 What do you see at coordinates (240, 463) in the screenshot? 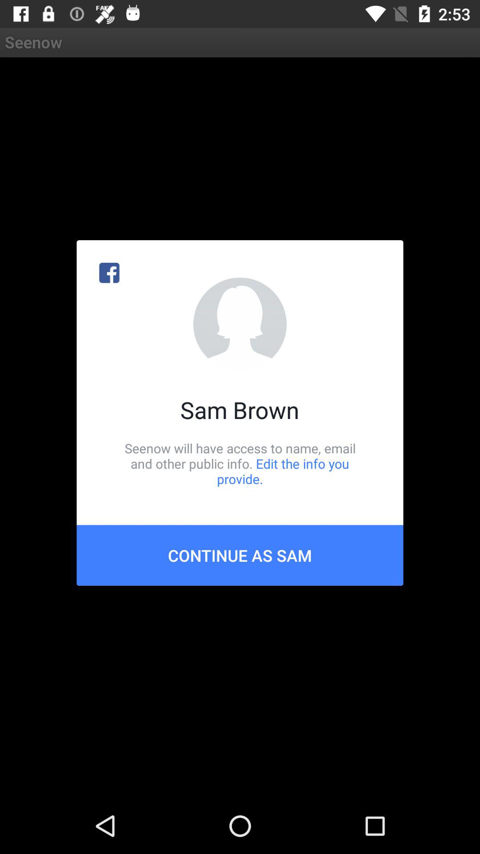
I see `select the item below the sam brown` at bounding box center [240, 463].